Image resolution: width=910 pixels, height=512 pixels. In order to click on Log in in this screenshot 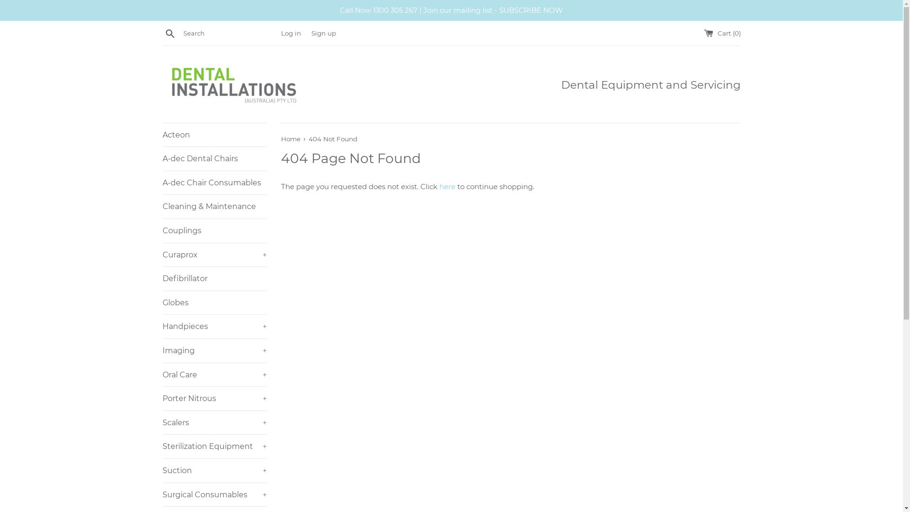, I will do `click(291, 33)`.